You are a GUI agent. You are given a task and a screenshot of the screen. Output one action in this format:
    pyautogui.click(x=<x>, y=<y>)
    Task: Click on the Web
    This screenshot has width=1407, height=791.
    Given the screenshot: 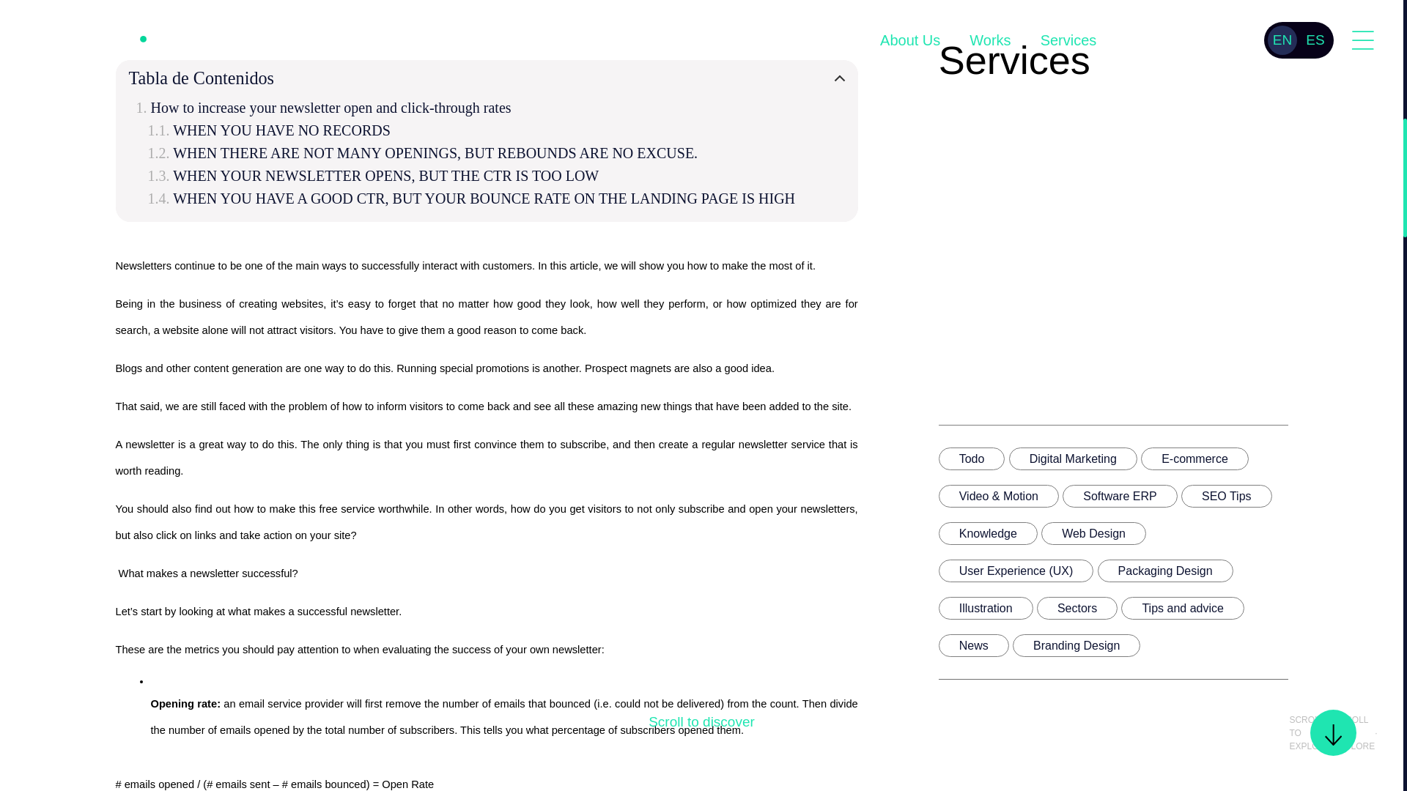 What is the action you would take?
    pyautogui.click(x=1113, y=239)
    